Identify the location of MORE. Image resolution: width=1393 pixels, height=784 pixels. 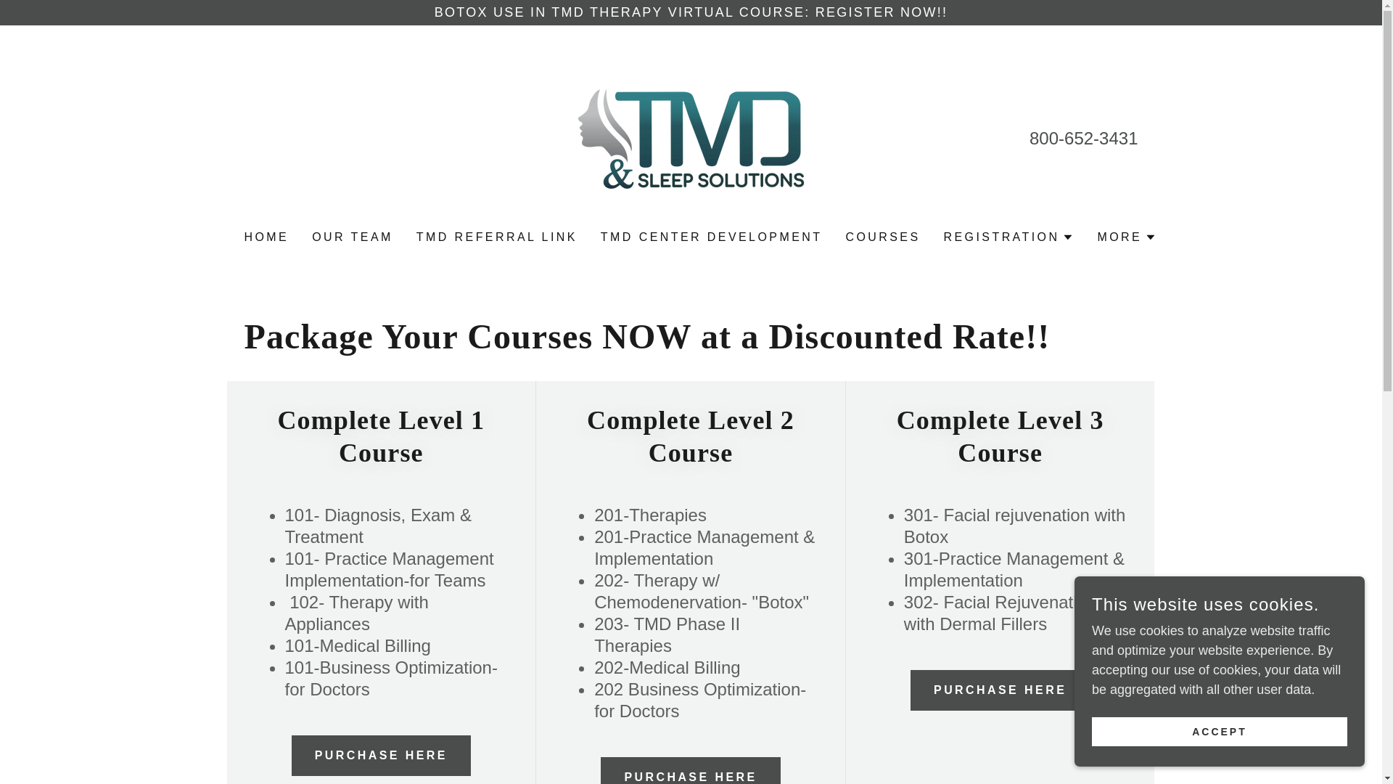
(1126, 237).